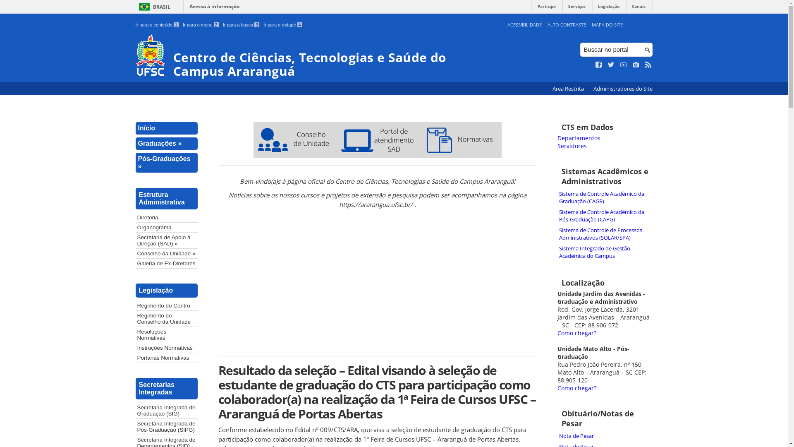  Describe the element at coordinates (605, 436) in the screenshot. I see `Nota de Pesar` at that location.